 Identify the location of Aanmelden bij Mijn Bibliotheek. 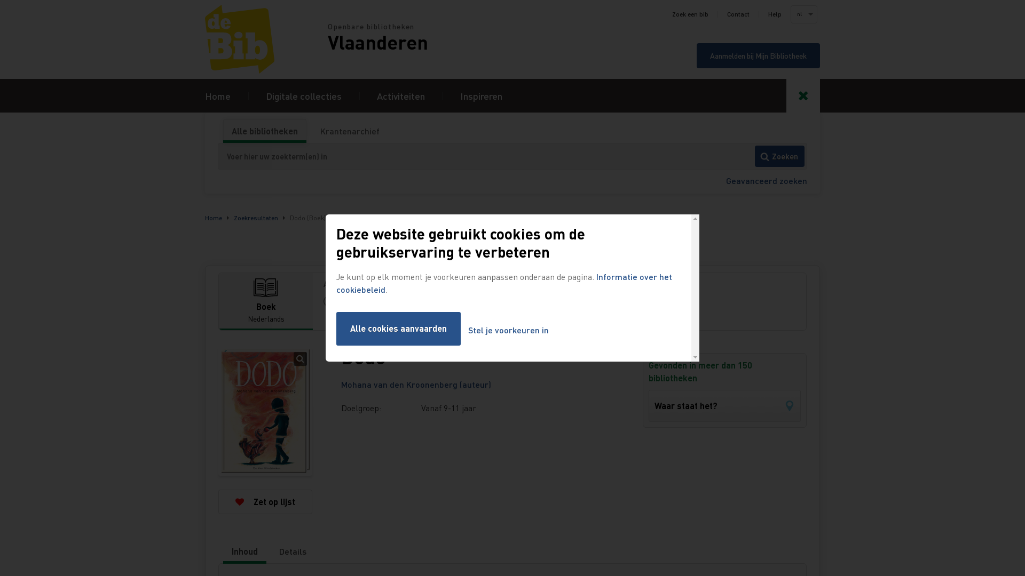
(758, 55).